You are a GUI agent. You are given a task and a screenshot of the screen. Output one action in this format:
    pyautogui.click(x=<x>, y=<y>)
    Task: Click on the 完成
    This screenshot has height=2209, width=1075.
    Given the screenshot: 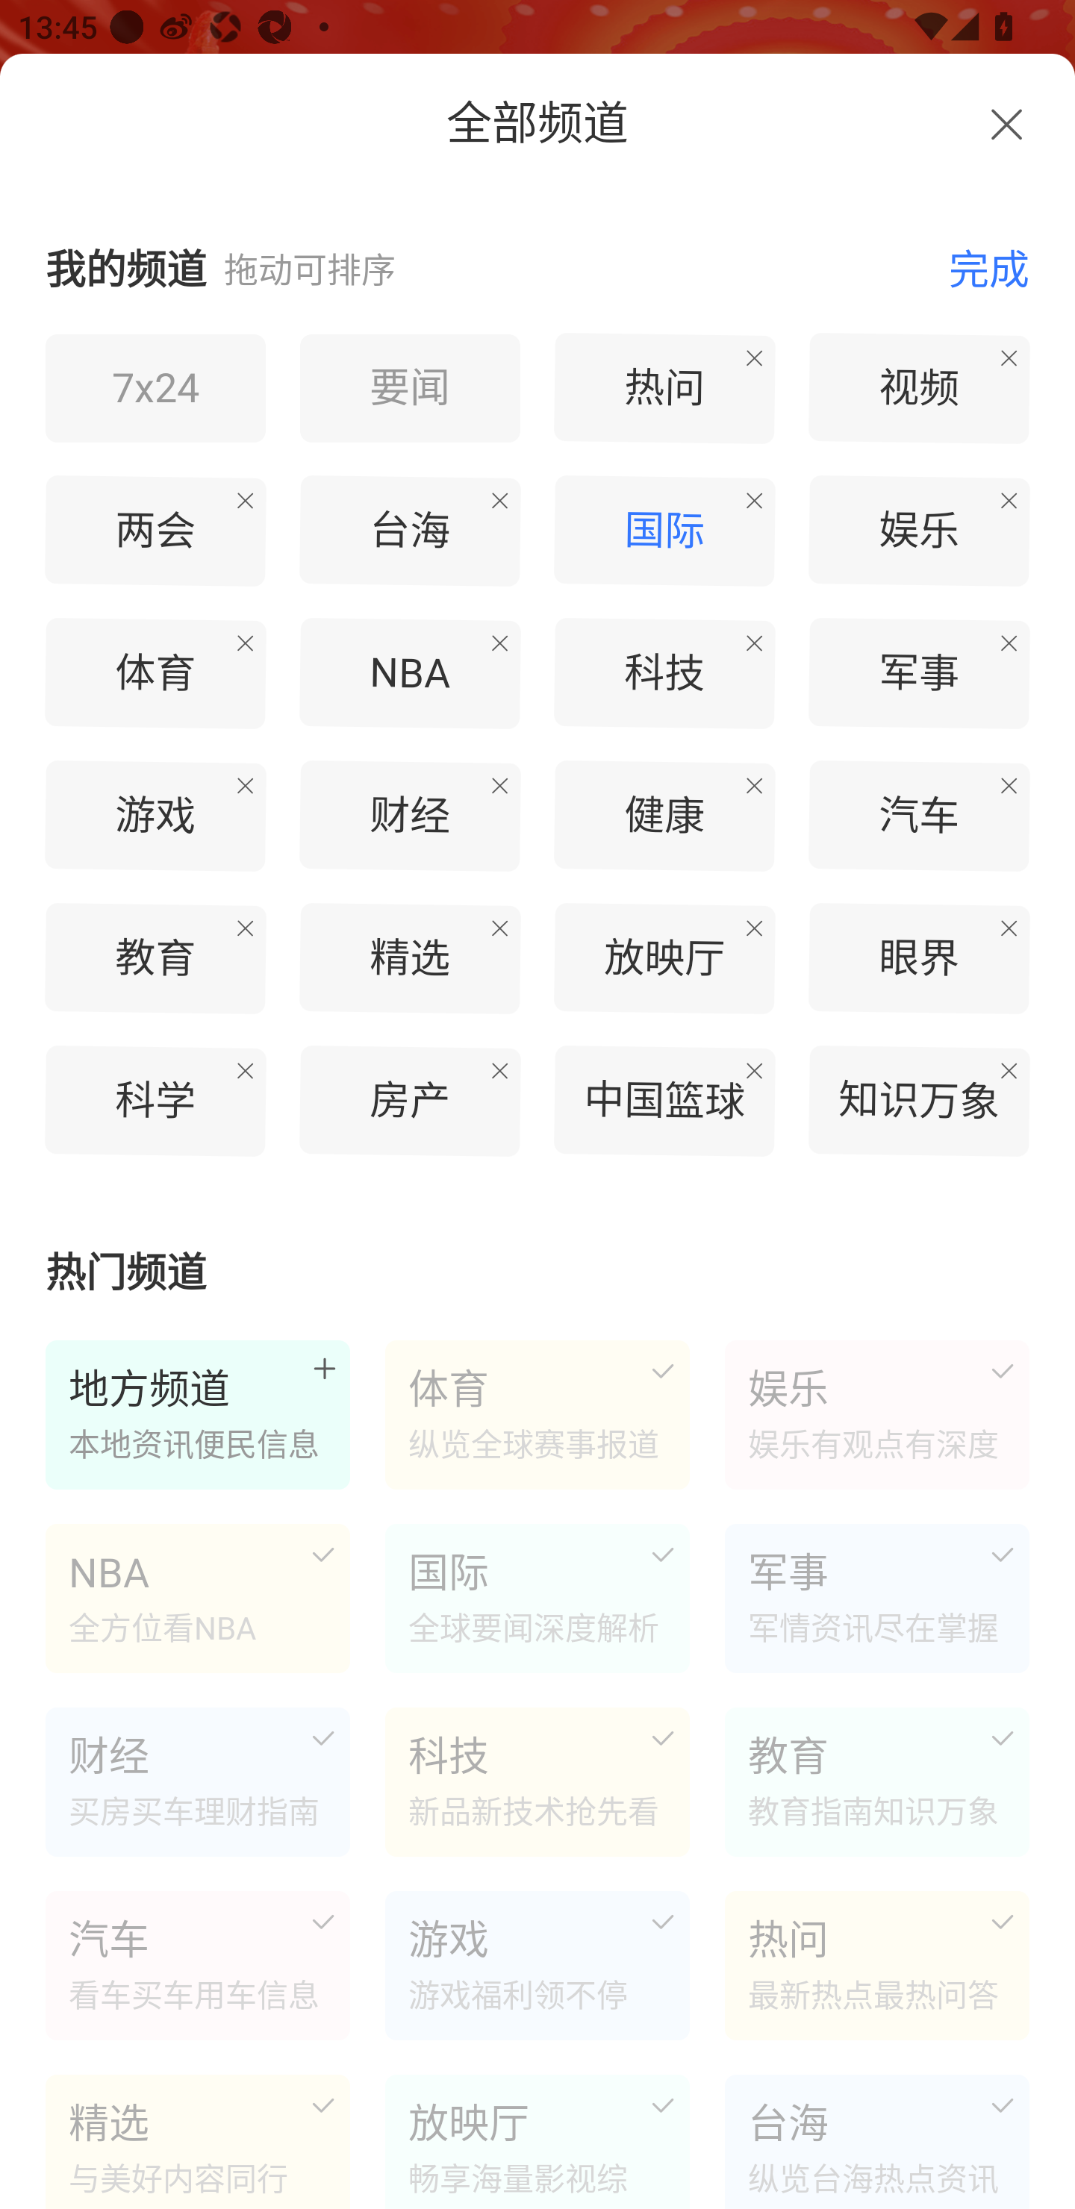 What is the action you would take?
    pyautogui.click(x=975, y=268)
    